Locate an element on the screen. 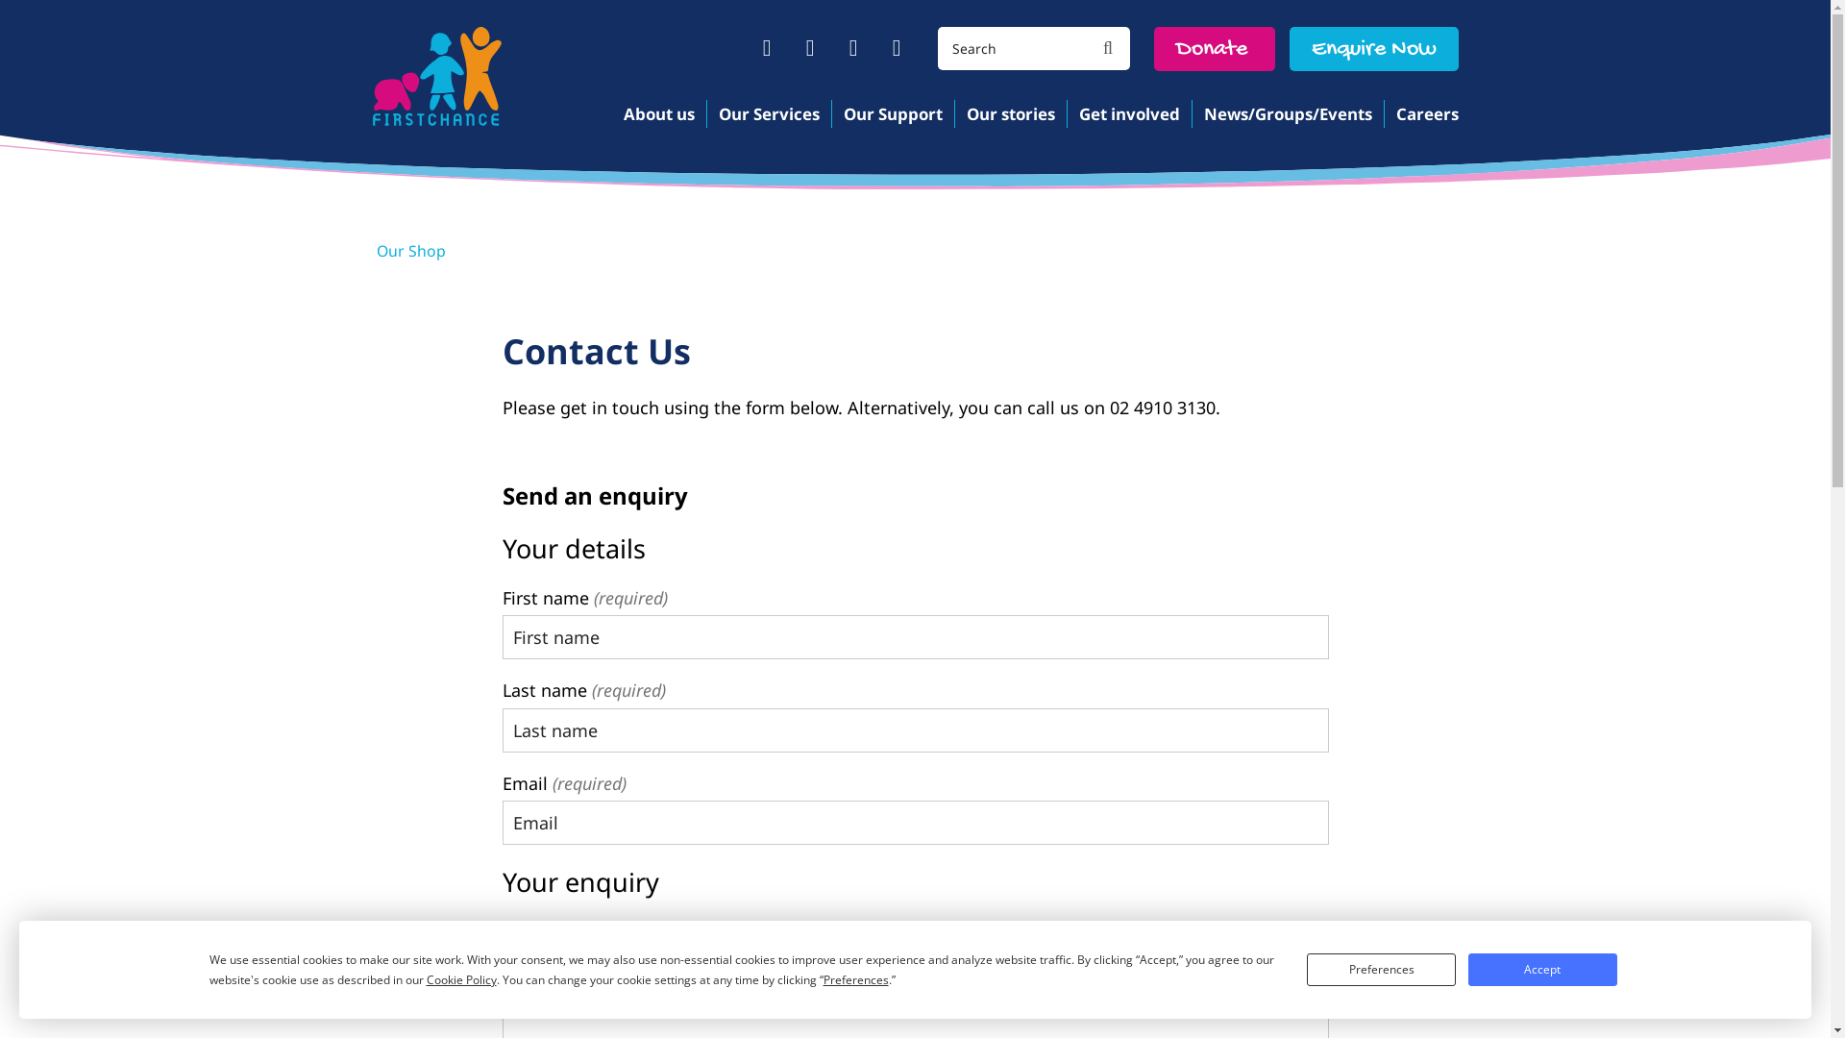 This screenshot has width=1845, height=1038. News/Groups/Events is located at coordinates (1288, 114).